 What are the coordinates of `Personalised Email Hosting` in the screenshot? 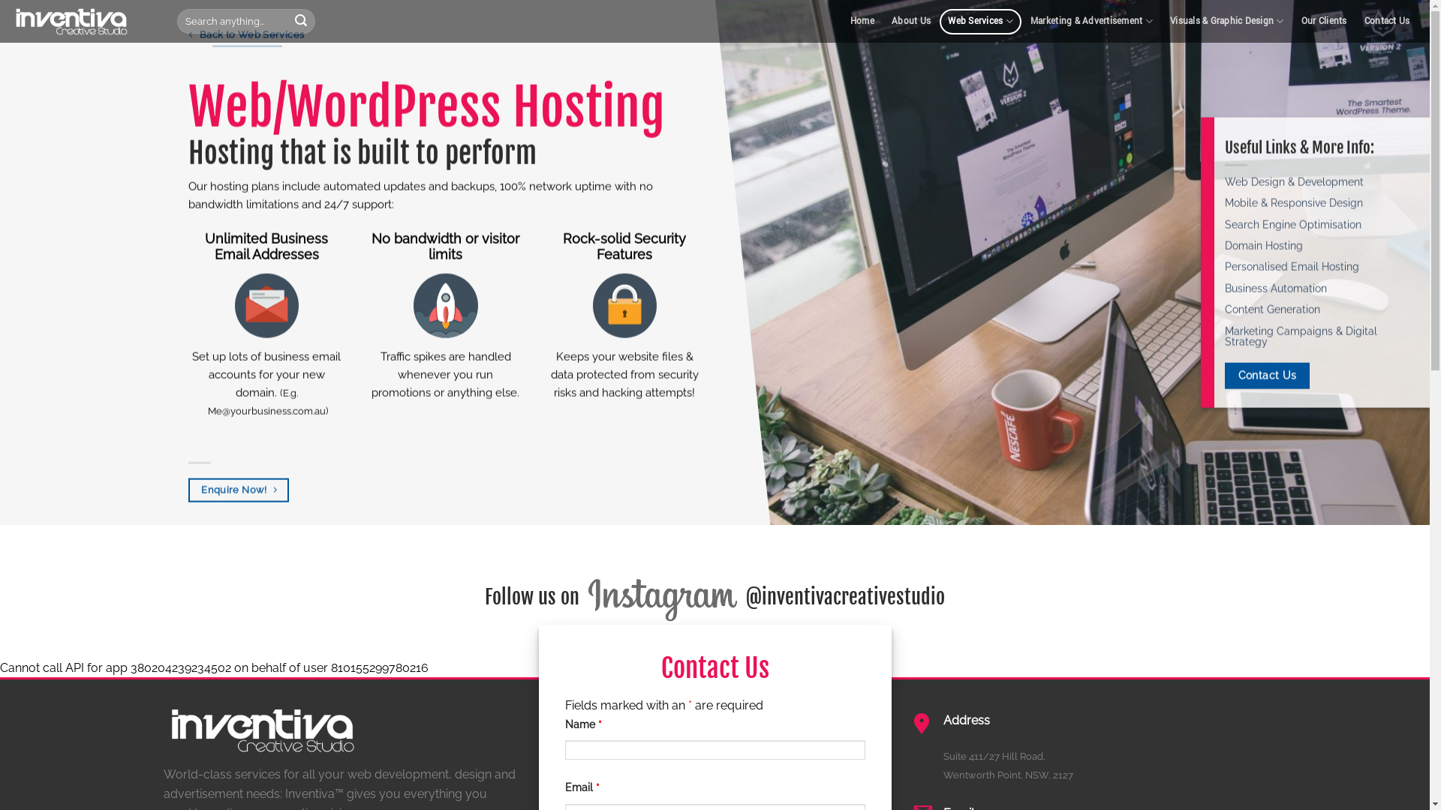 It's located at (1292, 267).